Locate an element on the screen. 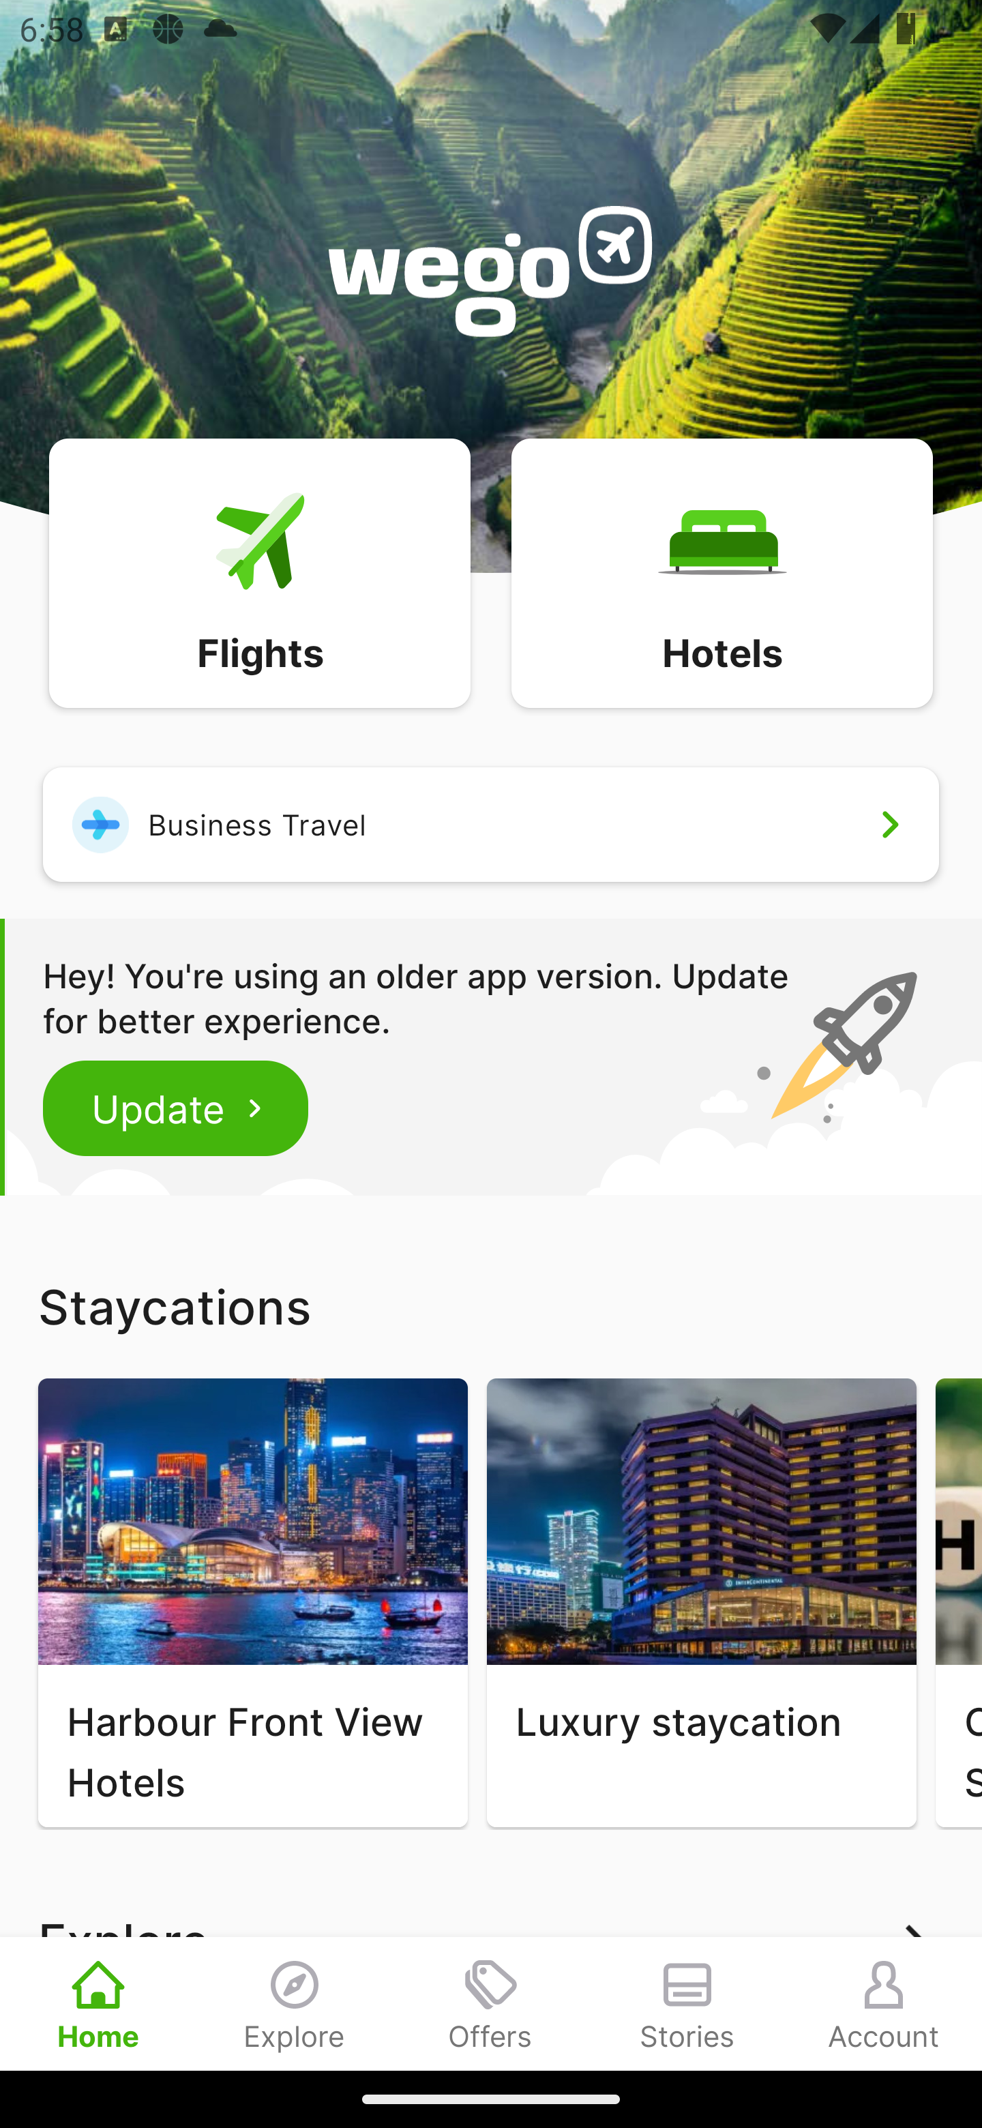  Offers is located at coordinates (491, 2003).